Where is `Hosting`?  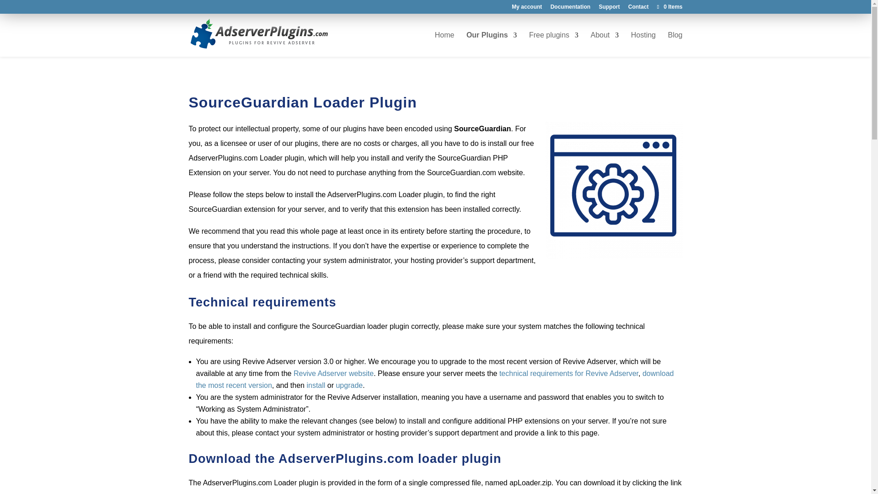 Hosting is located at coordinates (643, 44).